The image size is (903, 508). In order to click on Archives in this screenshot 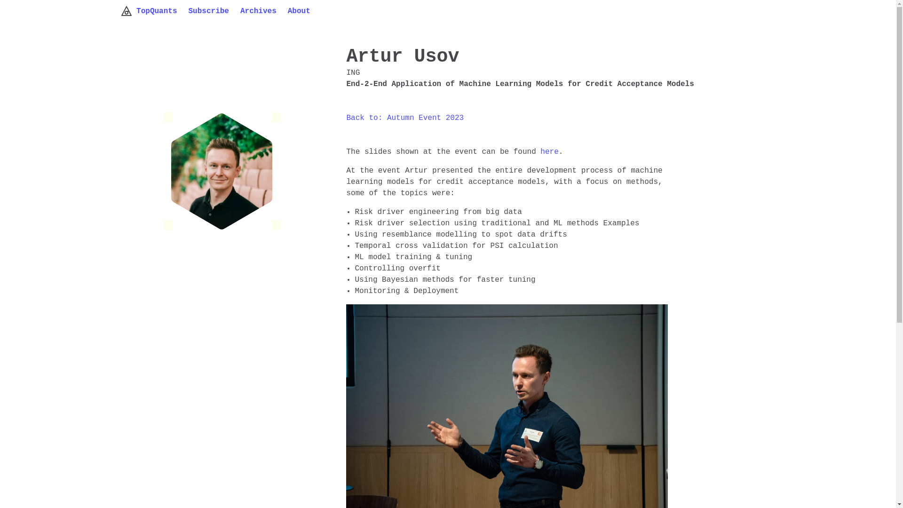, I will do `click(264, 11)`.